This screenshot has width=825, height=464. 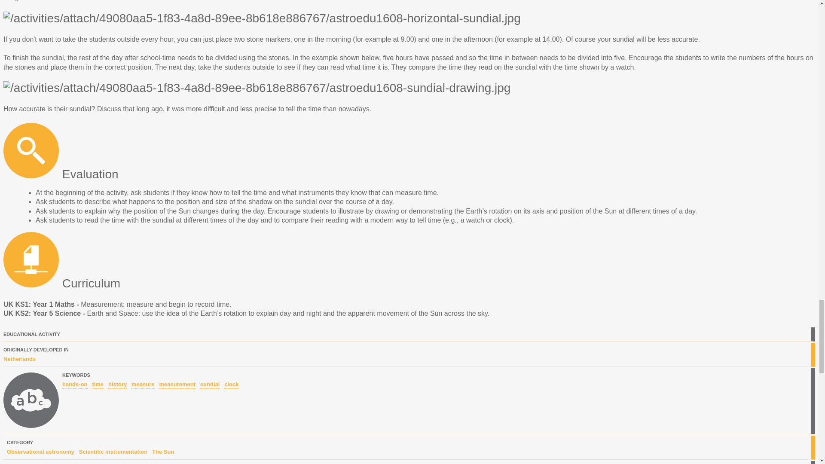 I want to click on clock, so click(x=231, y=385).